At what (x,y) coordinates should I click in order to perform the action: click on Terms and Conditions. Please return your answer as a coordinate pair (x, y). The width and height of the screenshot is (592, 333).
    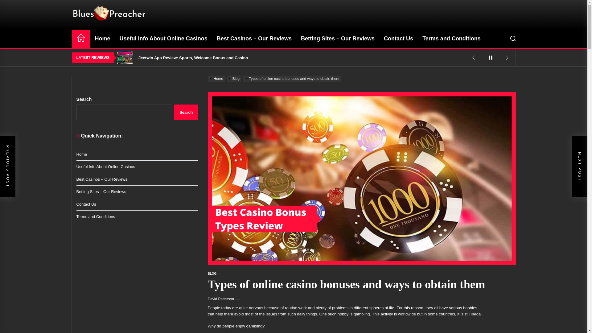
    Looking at the image, I should click on (451, 39).